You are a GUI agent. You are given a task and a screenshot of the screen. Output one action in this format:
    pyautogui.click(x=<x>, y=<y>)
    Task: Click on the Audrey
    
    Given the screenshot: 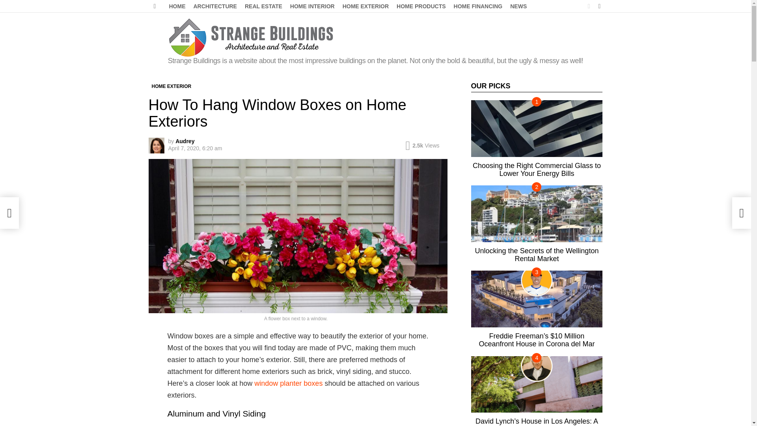 What is the action you would take?
    pyautogui.click(x=185, y=141)
    